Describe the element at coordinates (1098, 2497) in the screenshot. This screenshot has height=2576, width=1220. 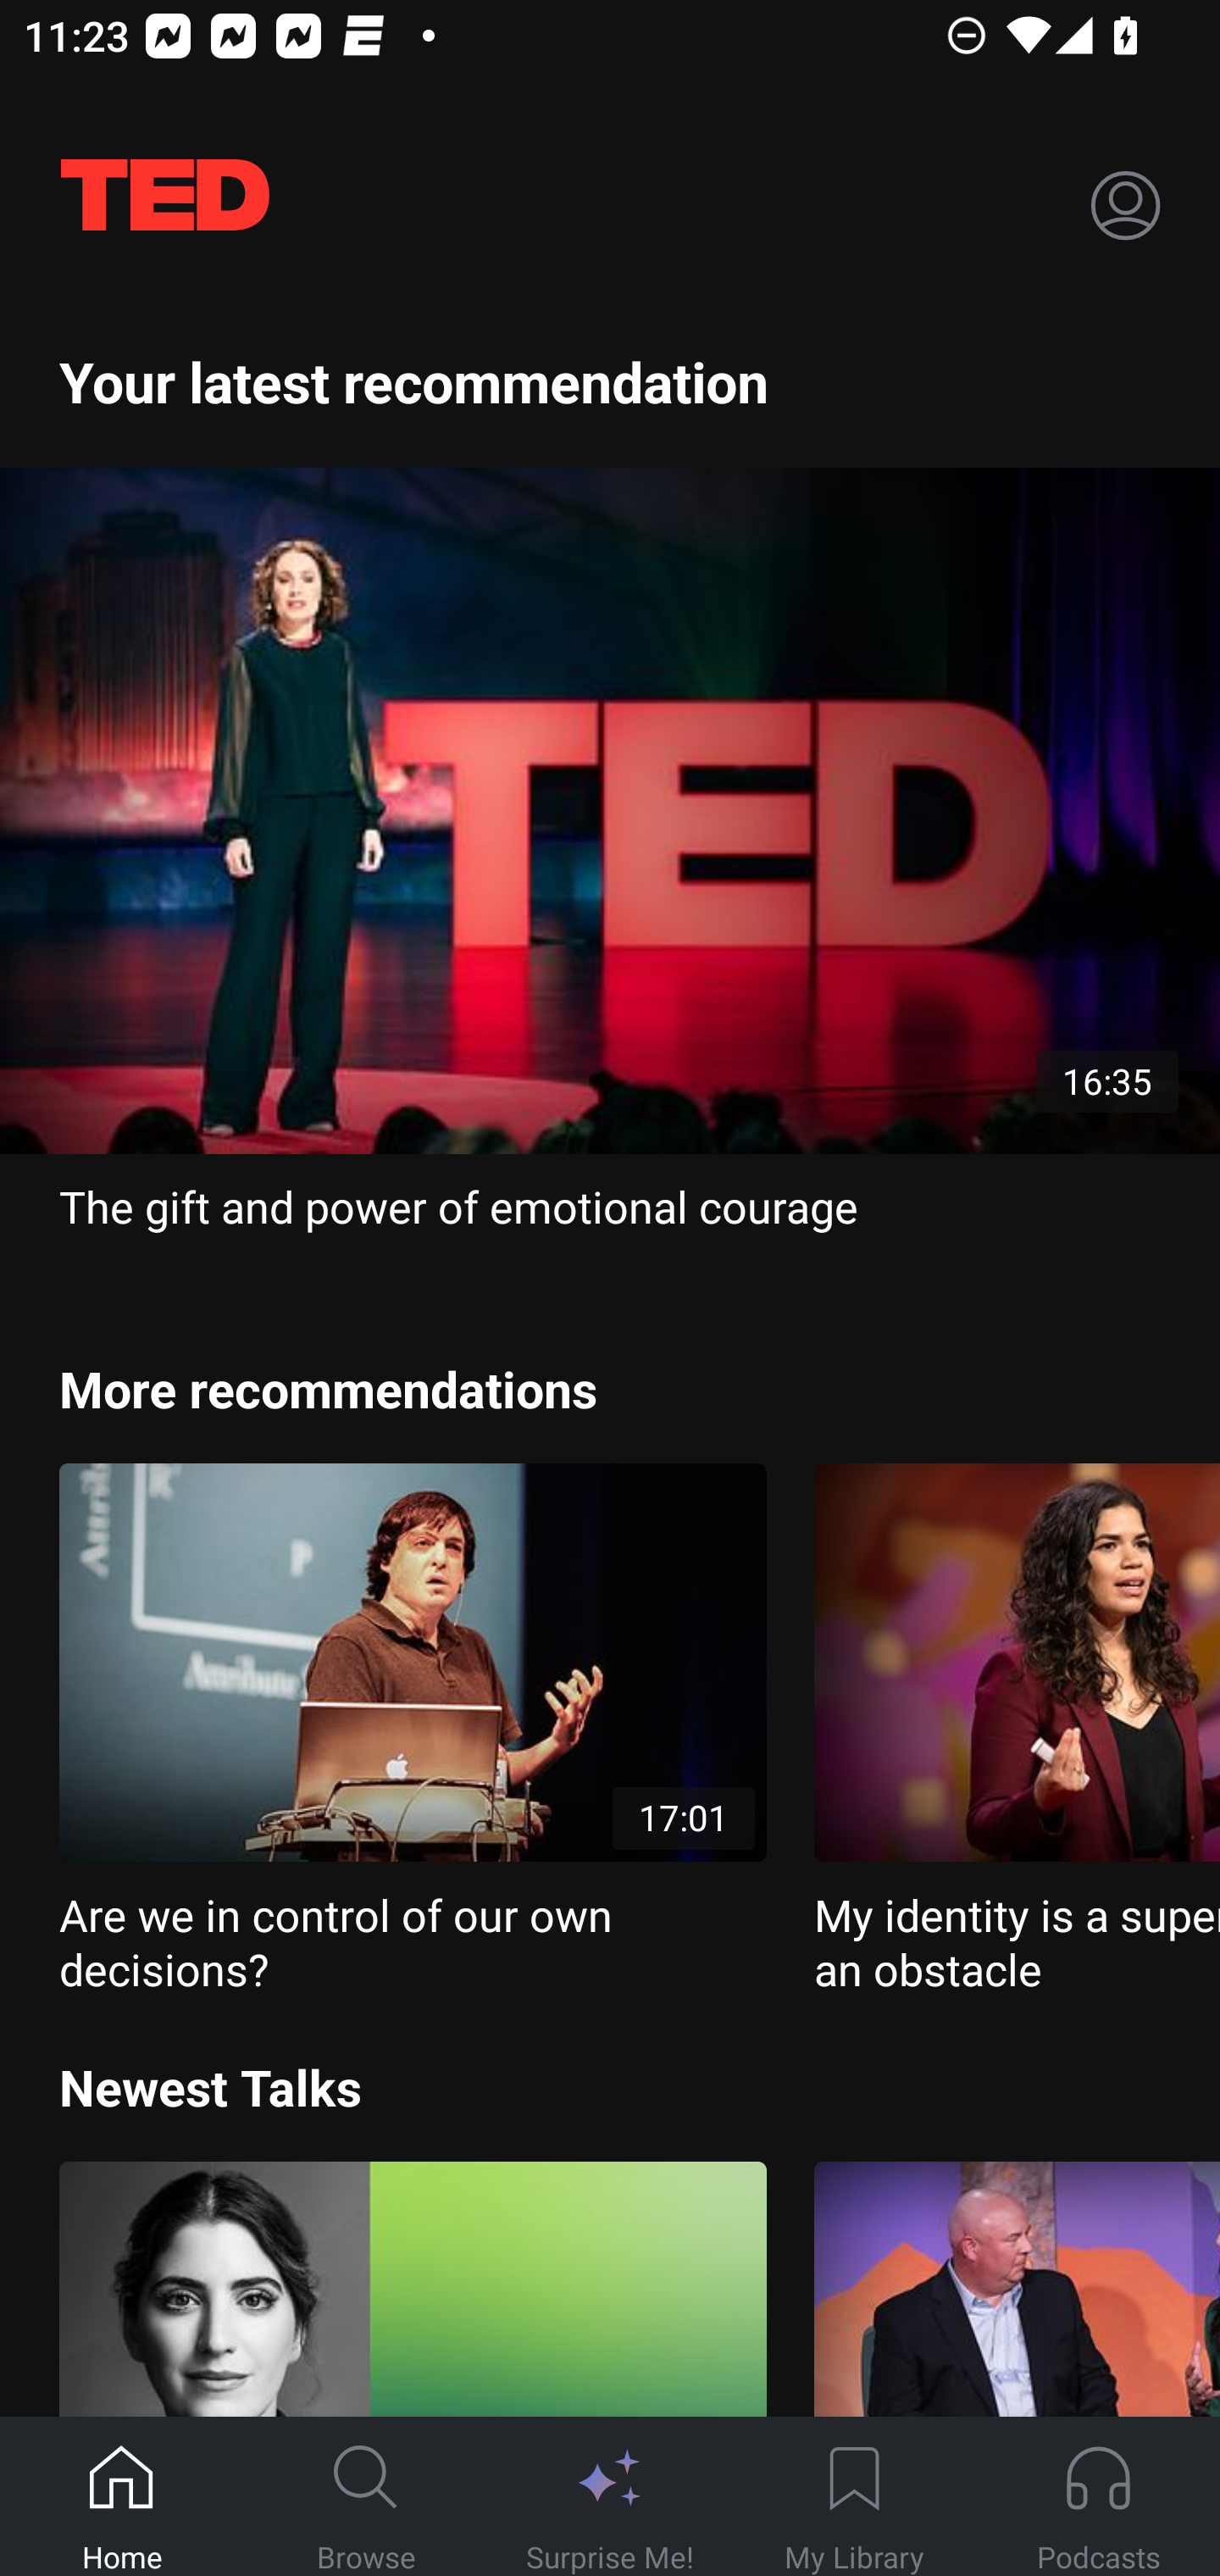
I see `Podcasts` at that location.